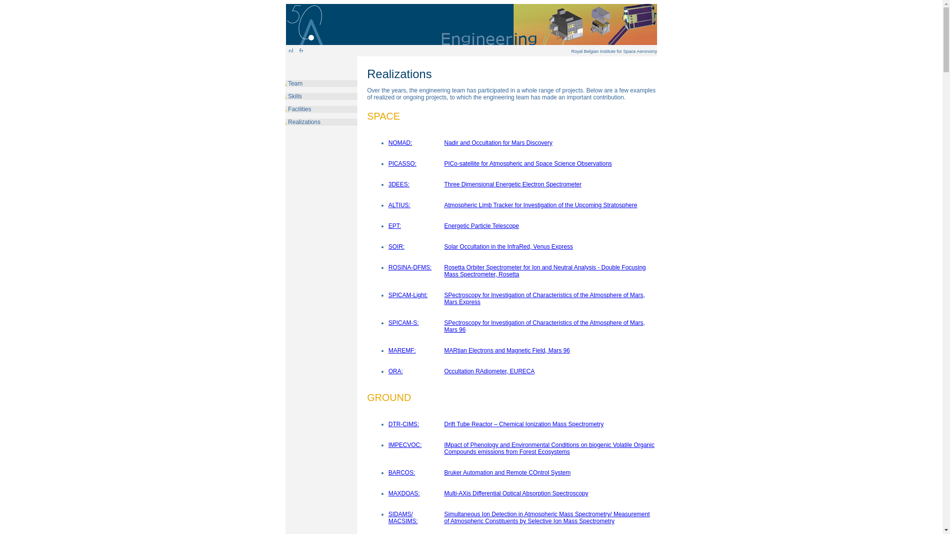 This screenshot has width=950, height=534. What do you see at coordinates (404, 424) in the screenshot?
I see `DTR-CIMS:` at bounding box center [404, 424].